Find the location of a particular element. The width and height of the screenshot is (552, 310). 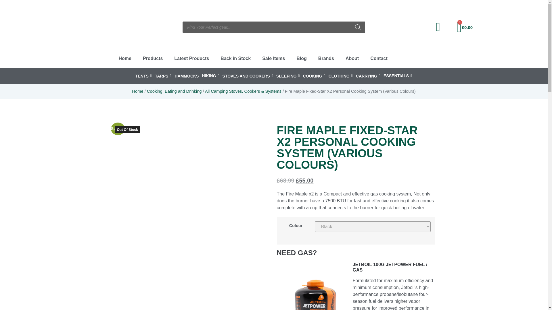

Home is located at coordinates (125, 59).